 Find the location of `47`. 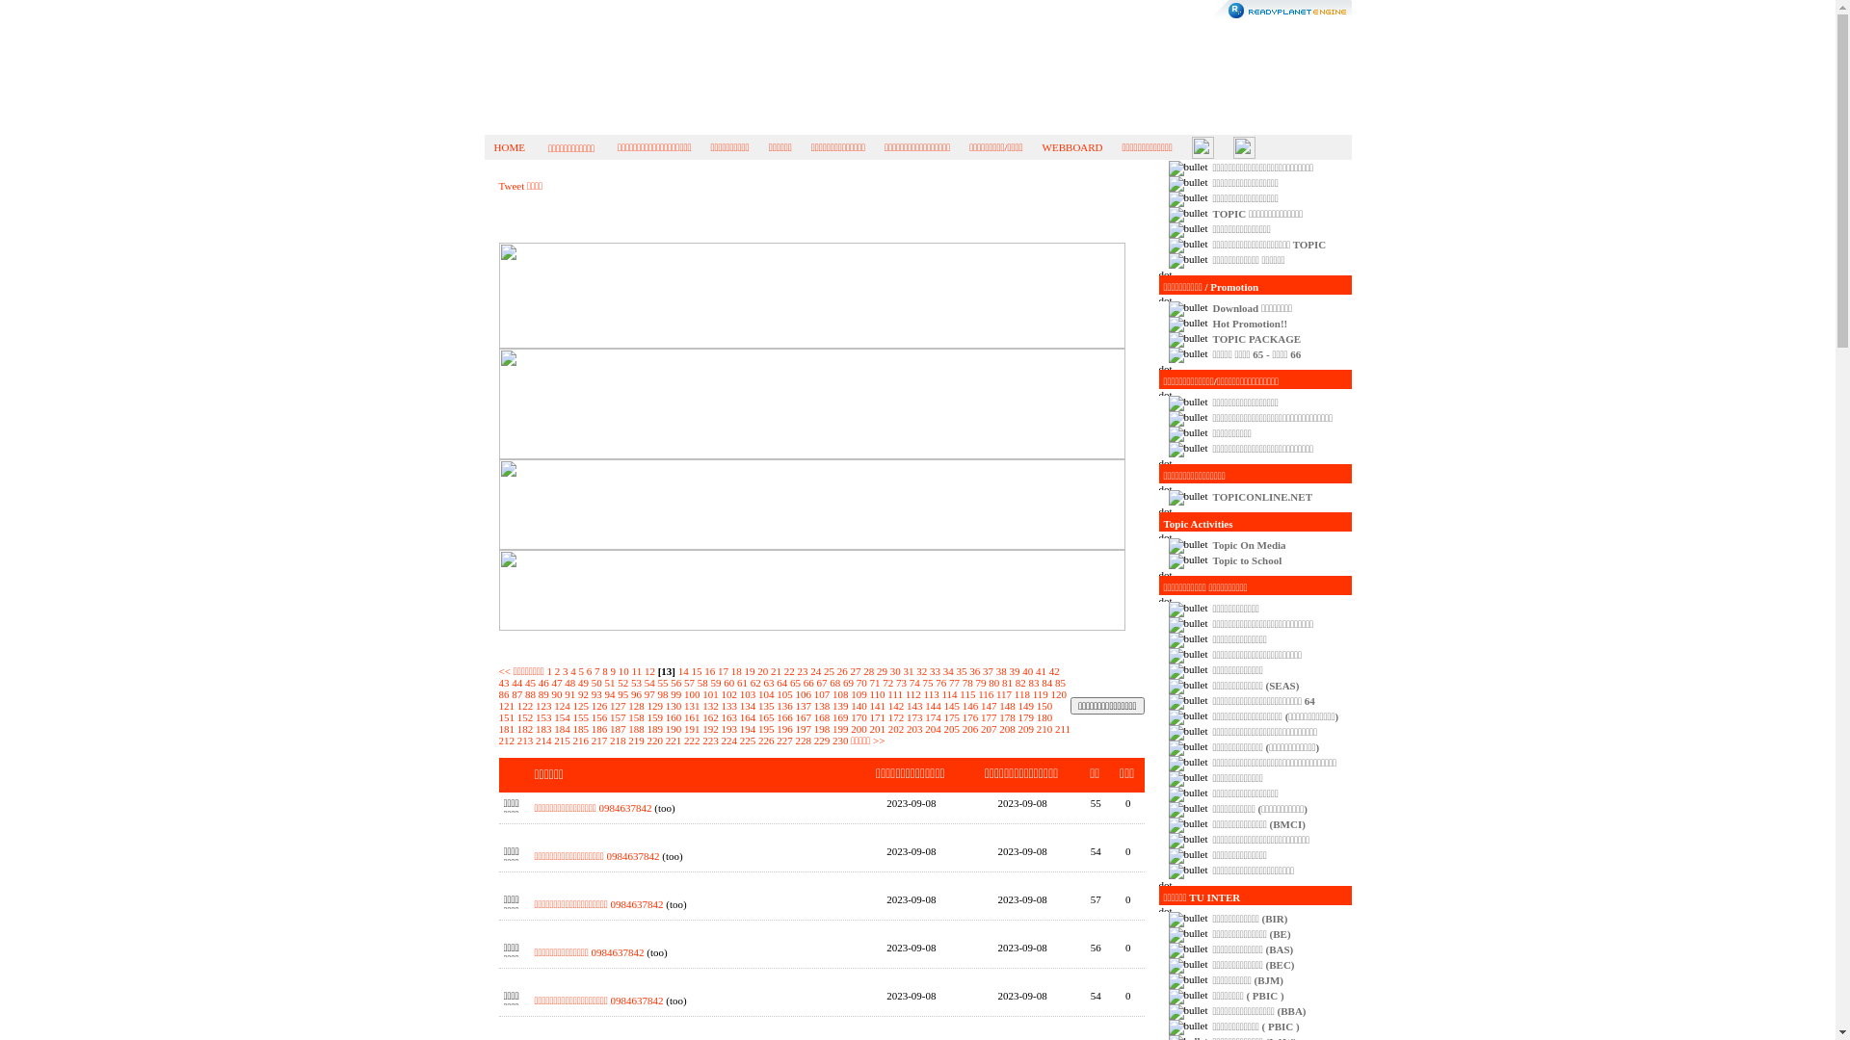

47 is located at coordinates (557, 683).